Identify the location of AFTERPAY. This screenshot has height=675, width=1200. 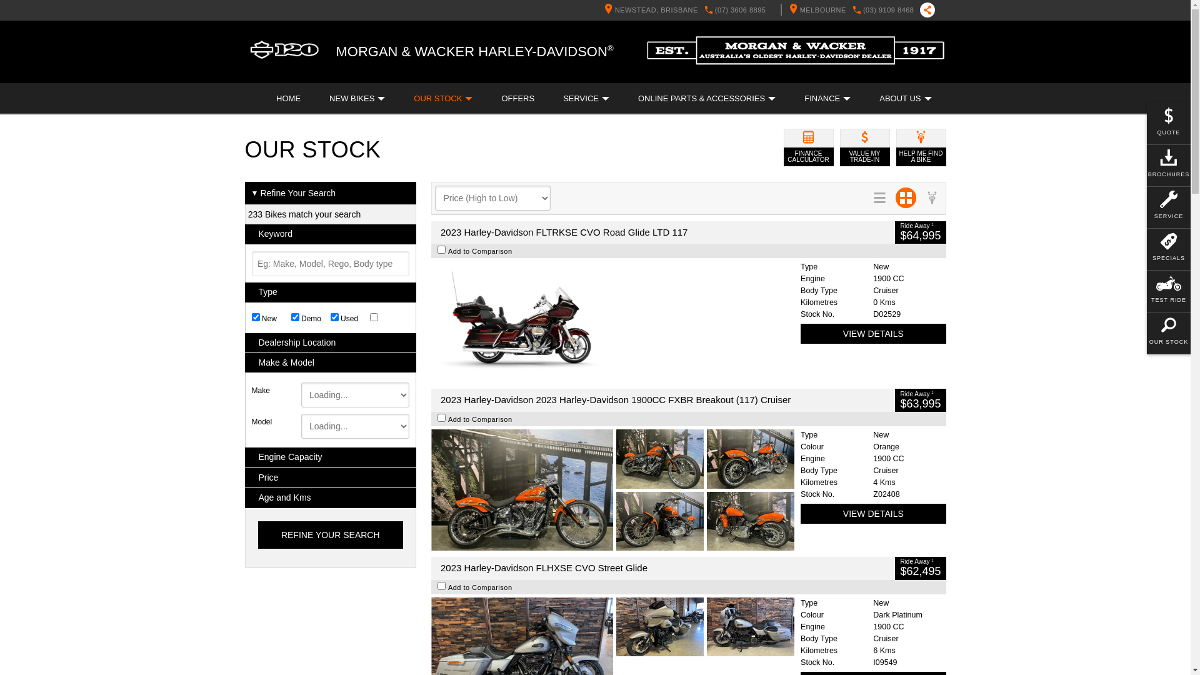
(895, 69).